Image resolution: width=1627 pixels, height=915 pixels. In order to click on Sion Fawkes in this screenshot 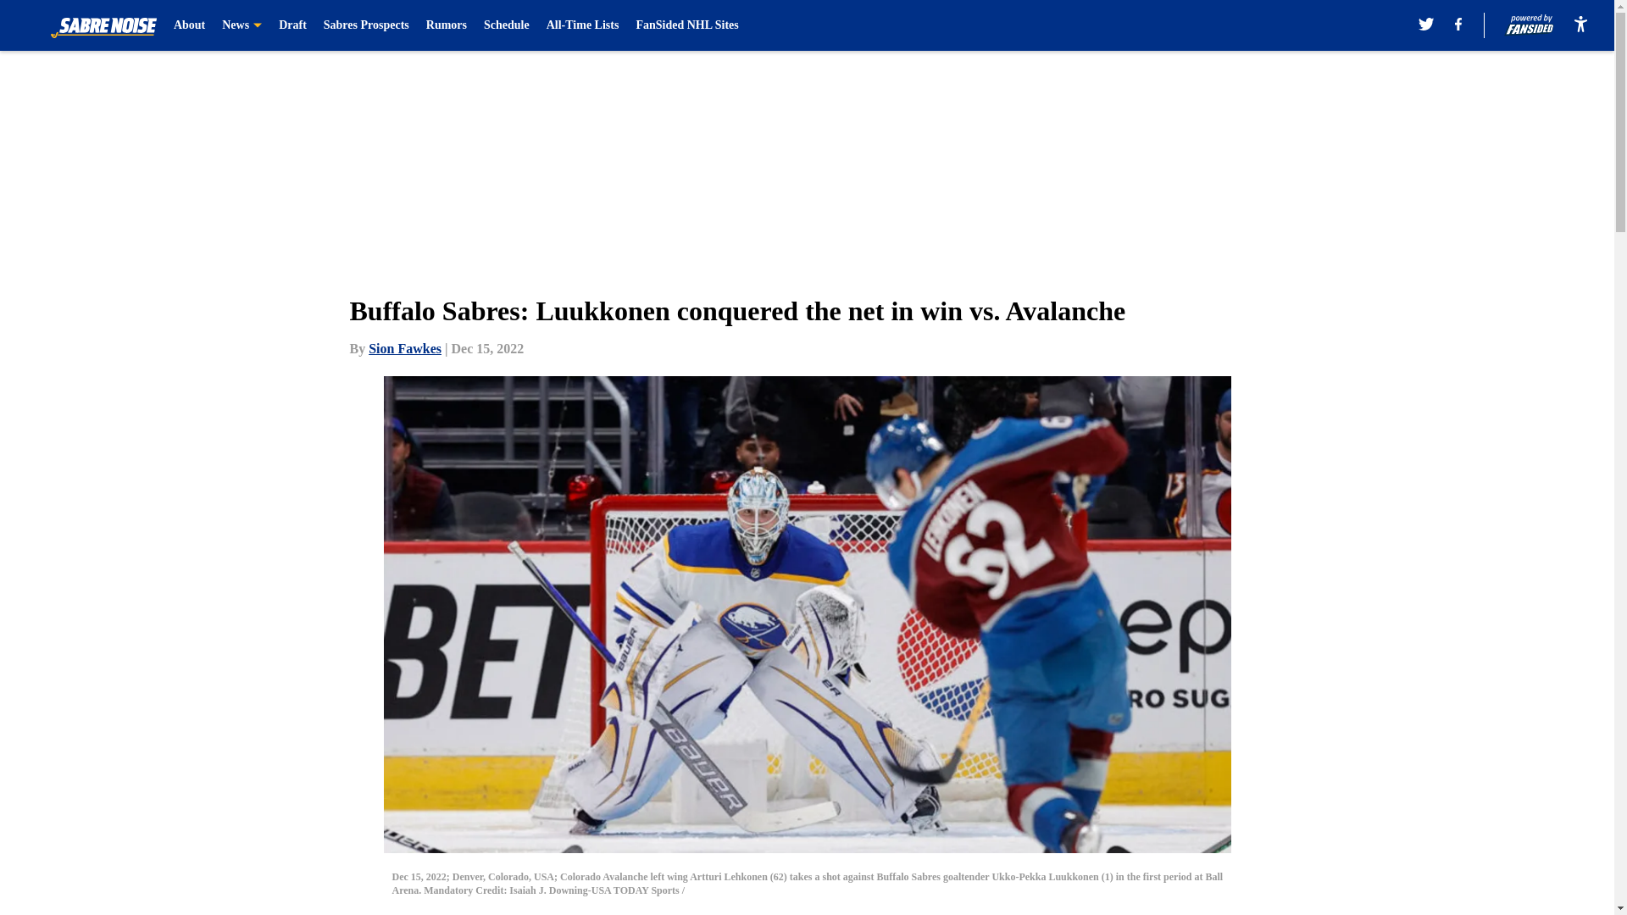, I will do `click(405, 348)`.